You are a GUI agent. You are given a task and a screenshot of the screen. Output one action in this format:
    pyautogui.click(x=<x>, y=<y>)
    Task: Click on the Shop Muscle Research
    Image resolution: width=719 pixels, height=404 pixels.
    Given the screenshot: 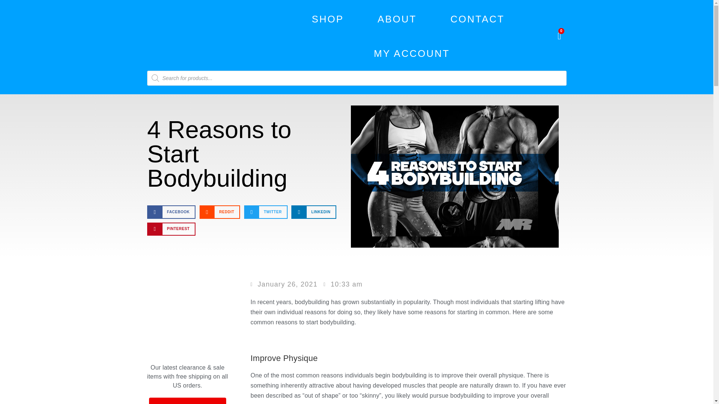 What is the action you would take?
    pyautogui.click(x=327, y=19)
    